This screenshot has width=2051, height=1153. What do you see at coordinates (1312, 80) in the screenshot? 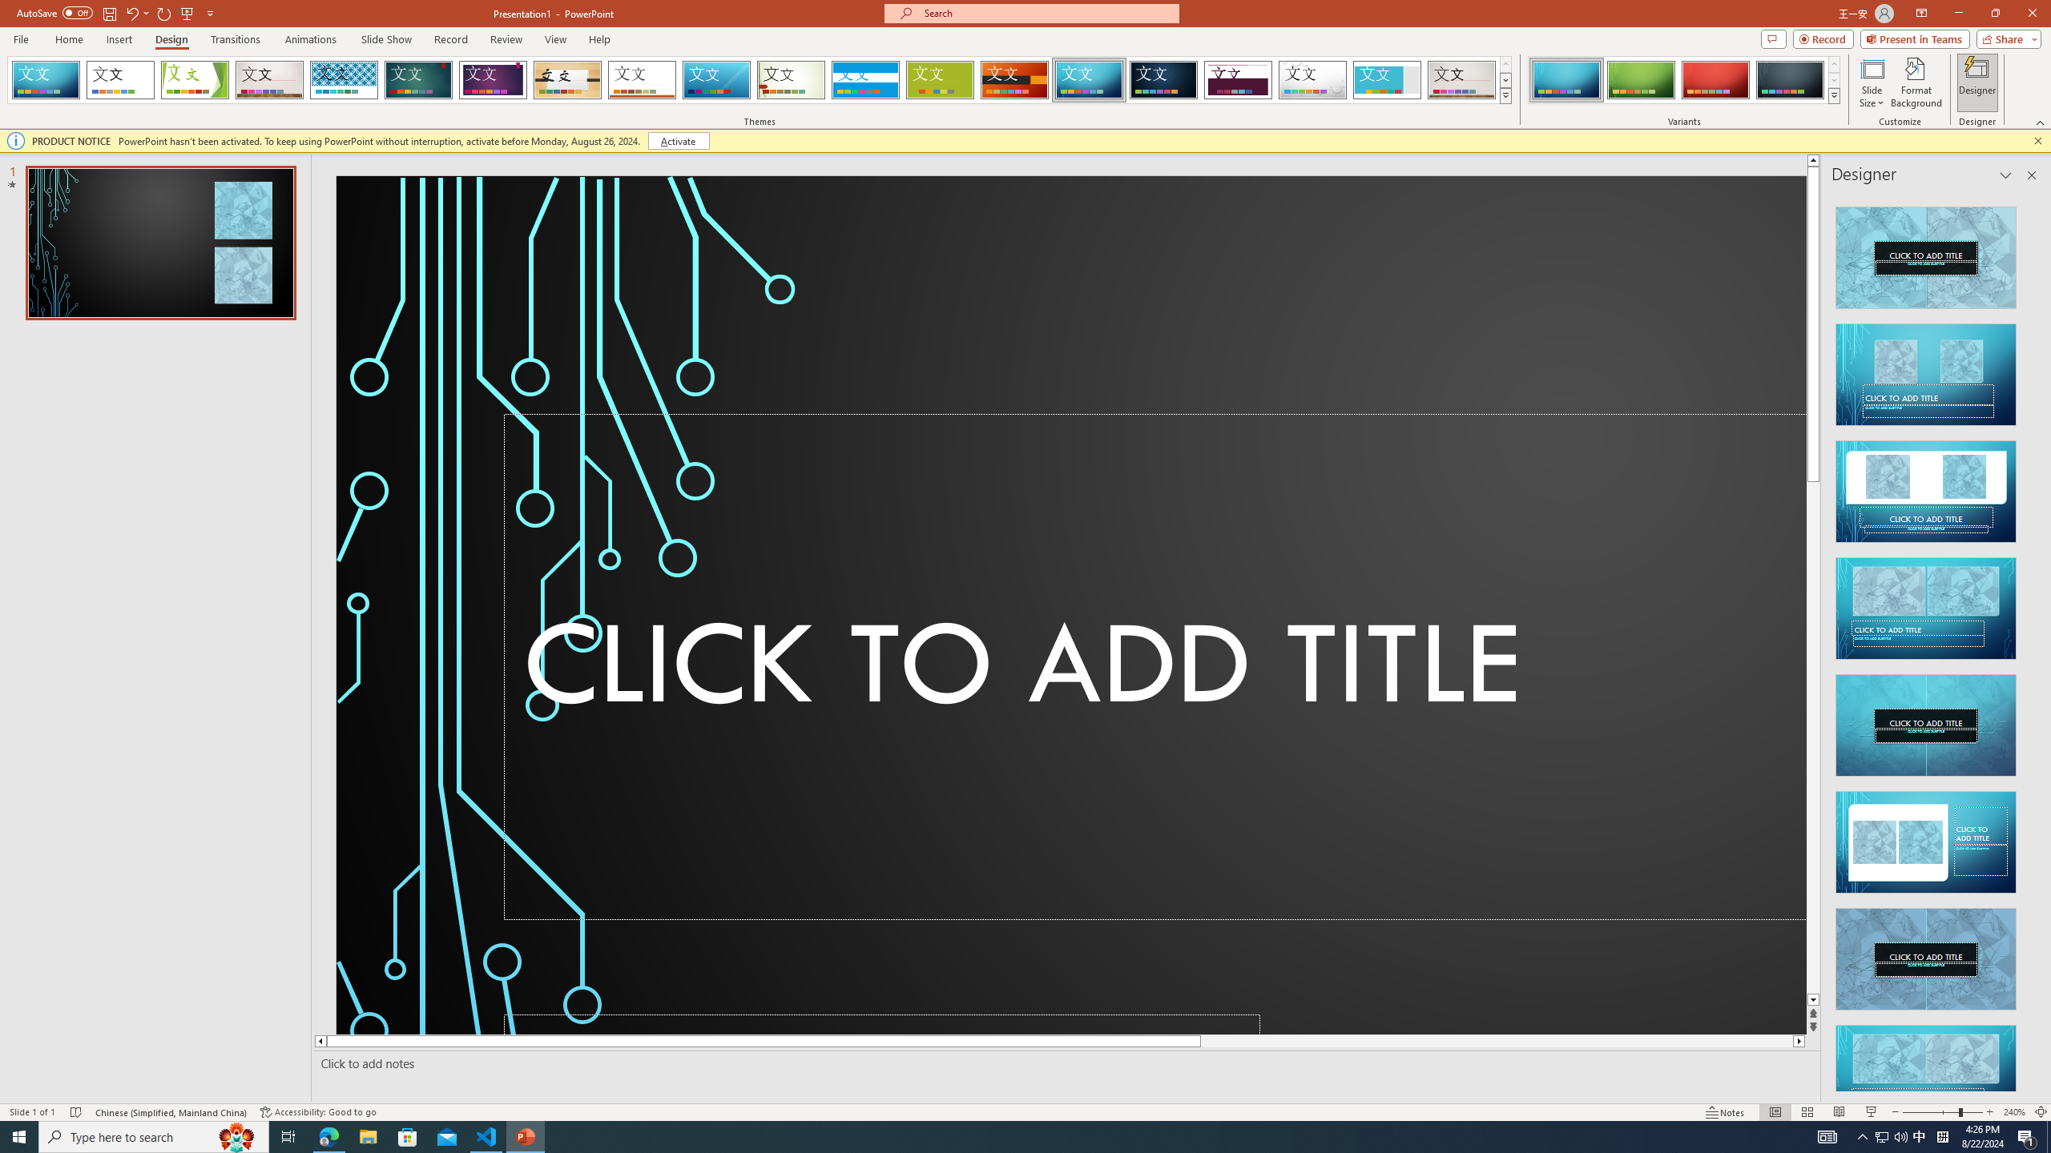
I see `Droplet` at bounding box center [1312, 80].